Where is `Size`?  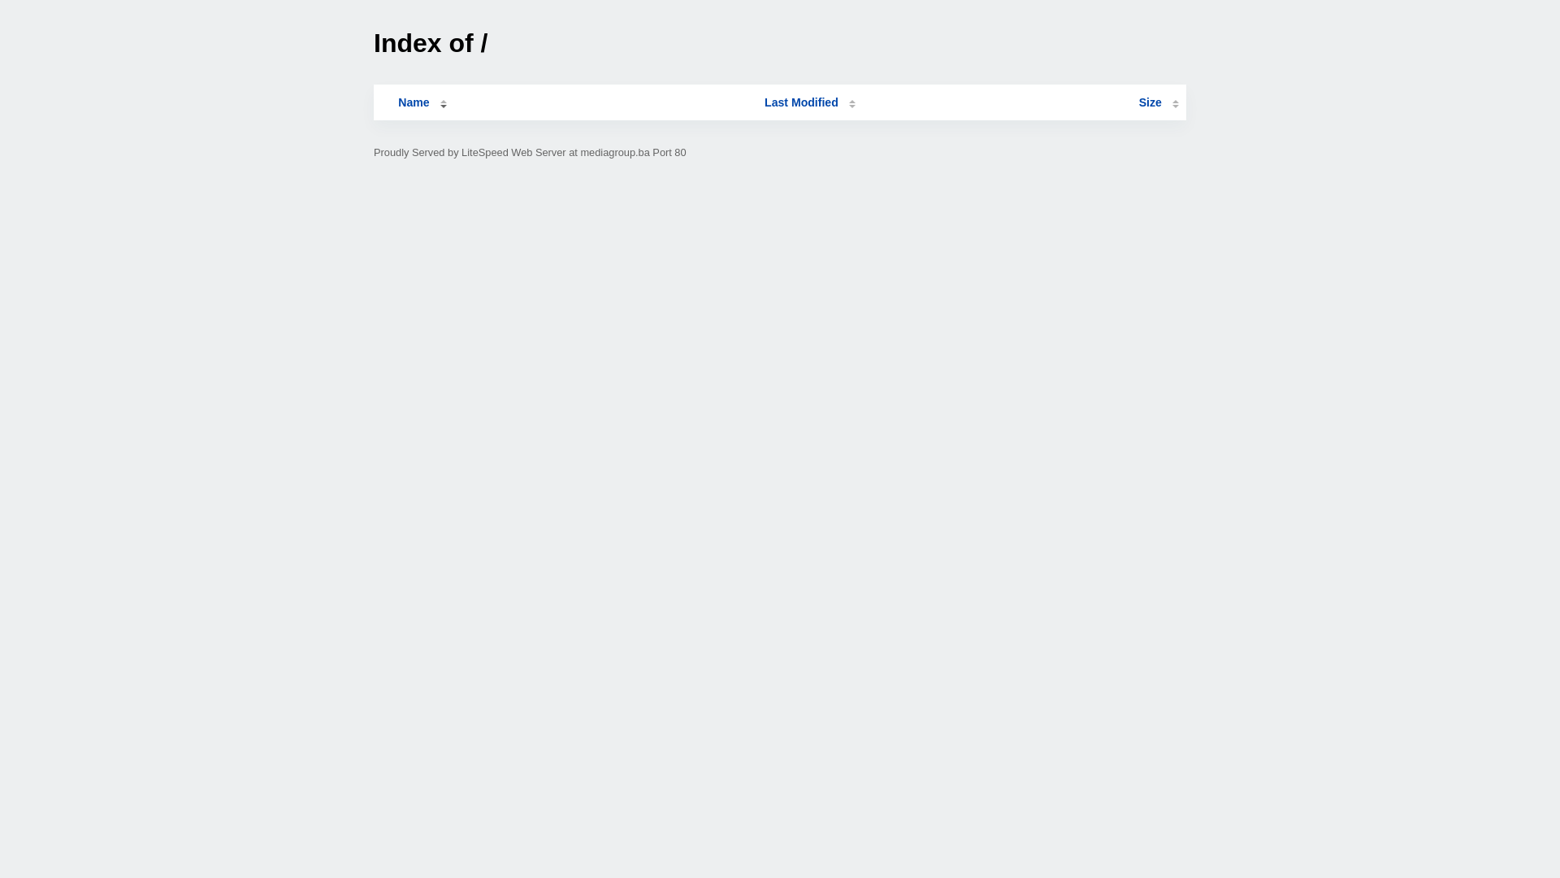 Size is located at coordinates (1159, 102).